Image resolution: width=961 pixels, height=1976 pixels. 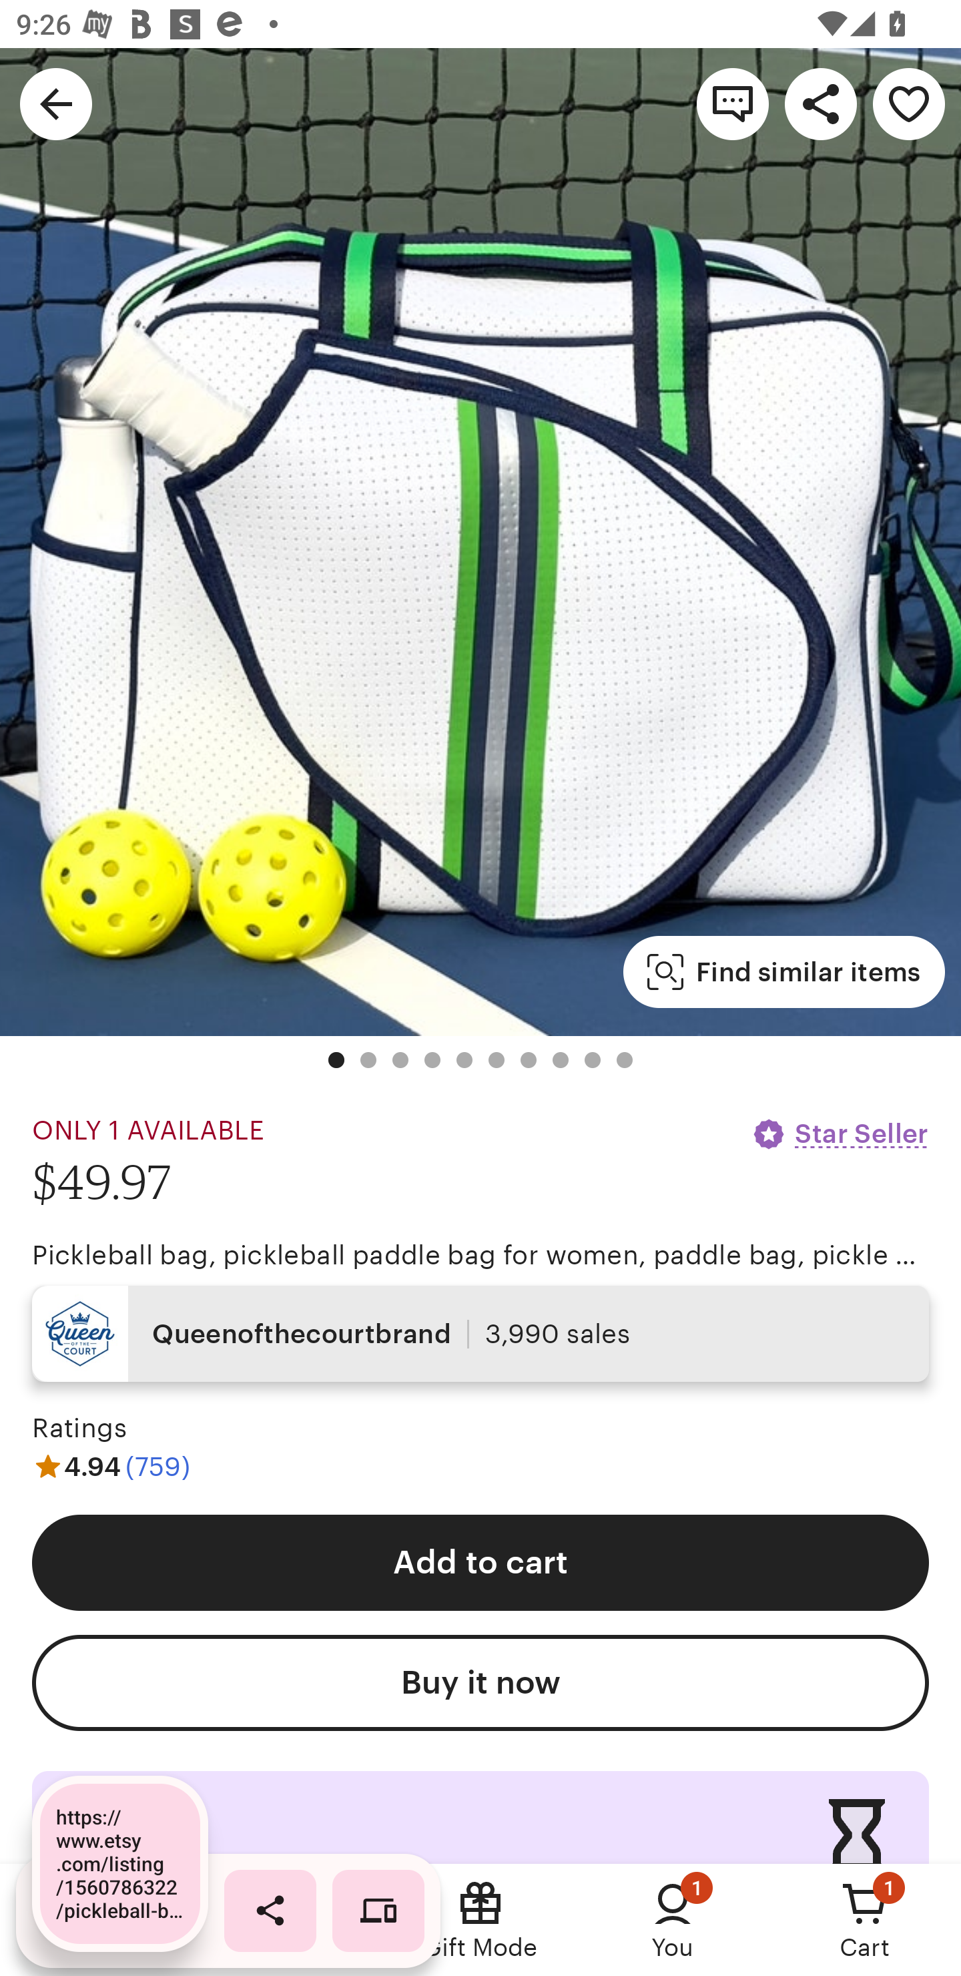 What do you see at coordinates (480, 1920) in the screenshot?
I see `Gift Mode` at bounding box center [480, 1920].